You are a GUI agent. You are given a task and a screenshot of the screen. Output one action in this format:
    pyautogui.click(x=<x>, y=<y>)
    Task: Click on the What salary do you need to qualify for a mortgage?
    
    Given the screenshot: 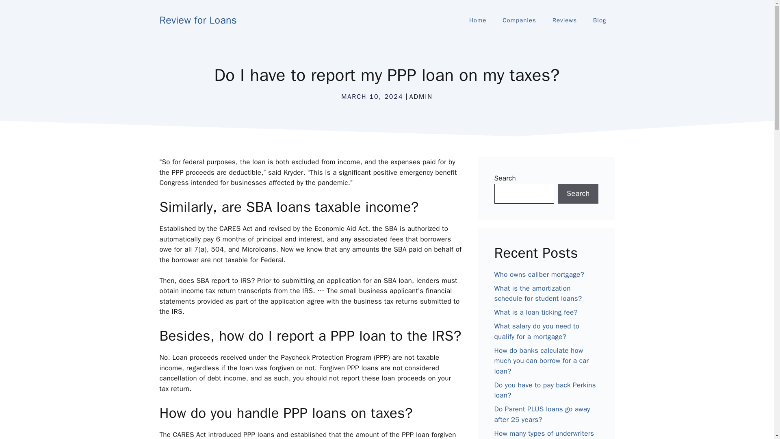 What is the action you would take?
    pyautogui.click(x=536, y=331)
    